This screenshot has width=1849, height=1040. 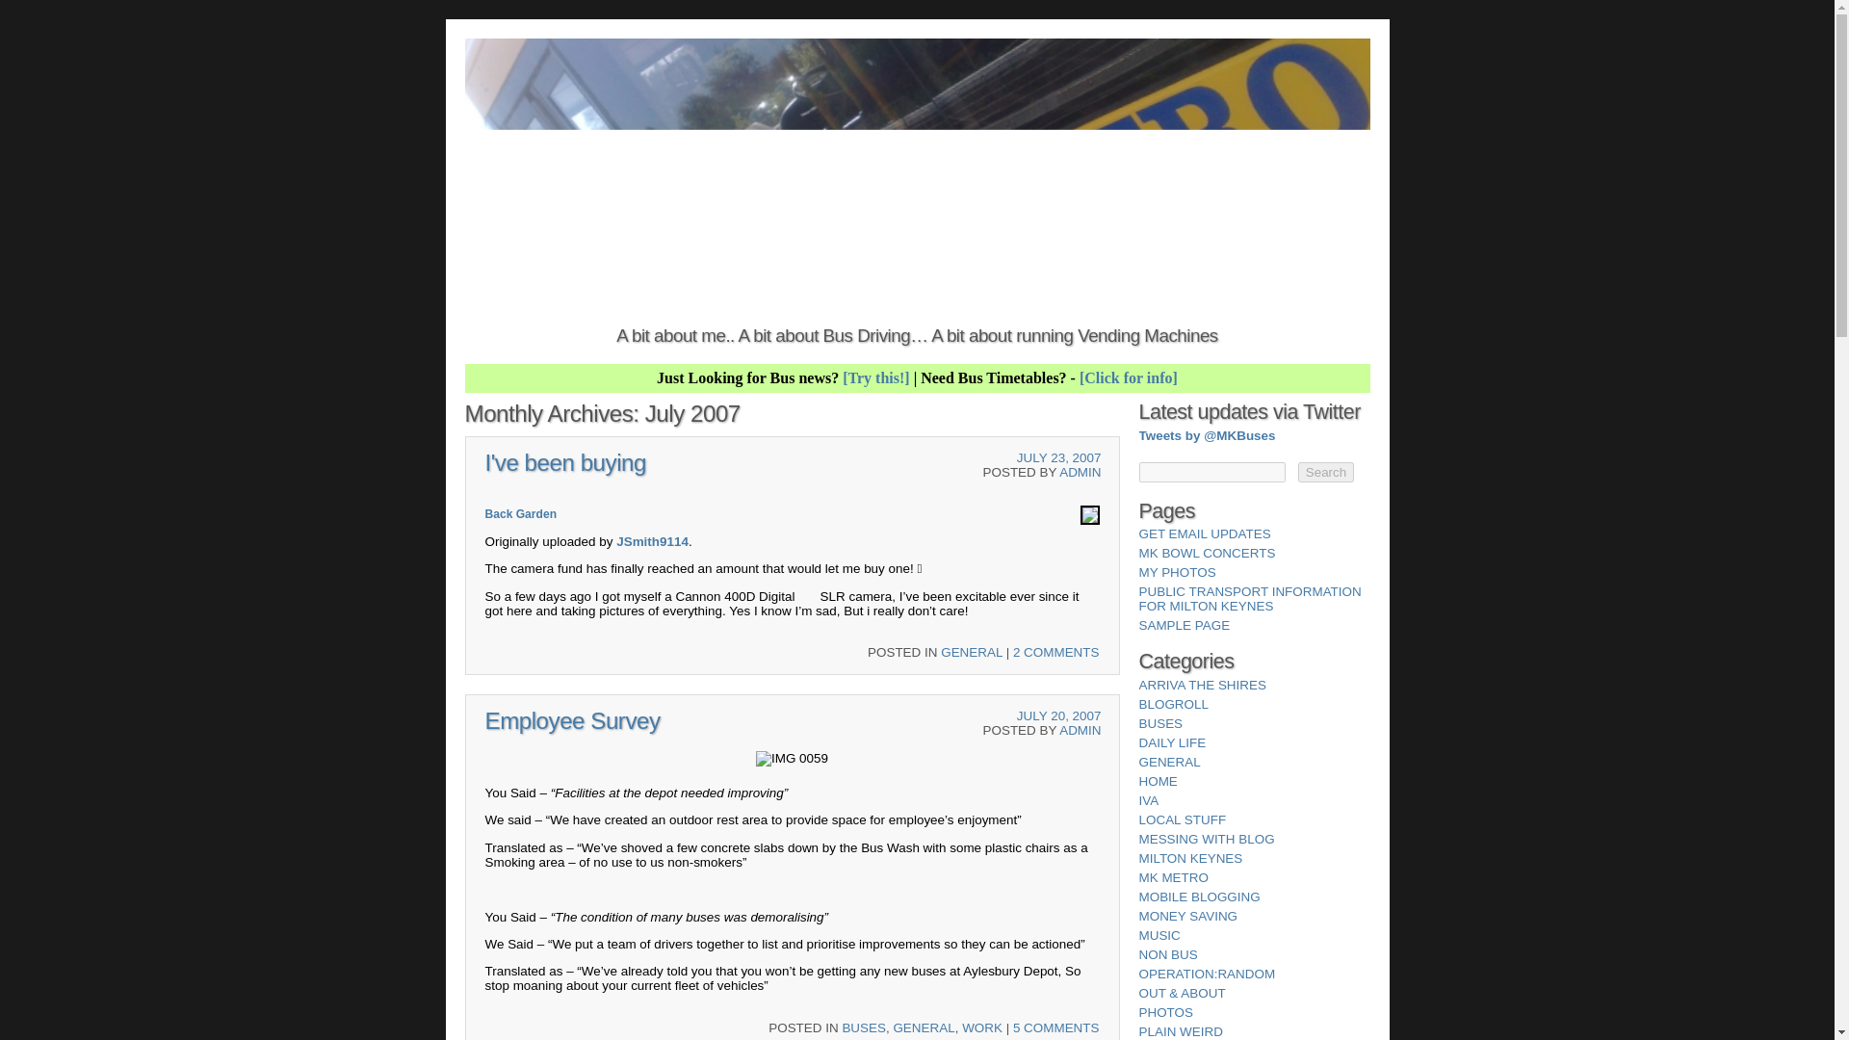 I want to click on Search, so click(x=1325, y=472).